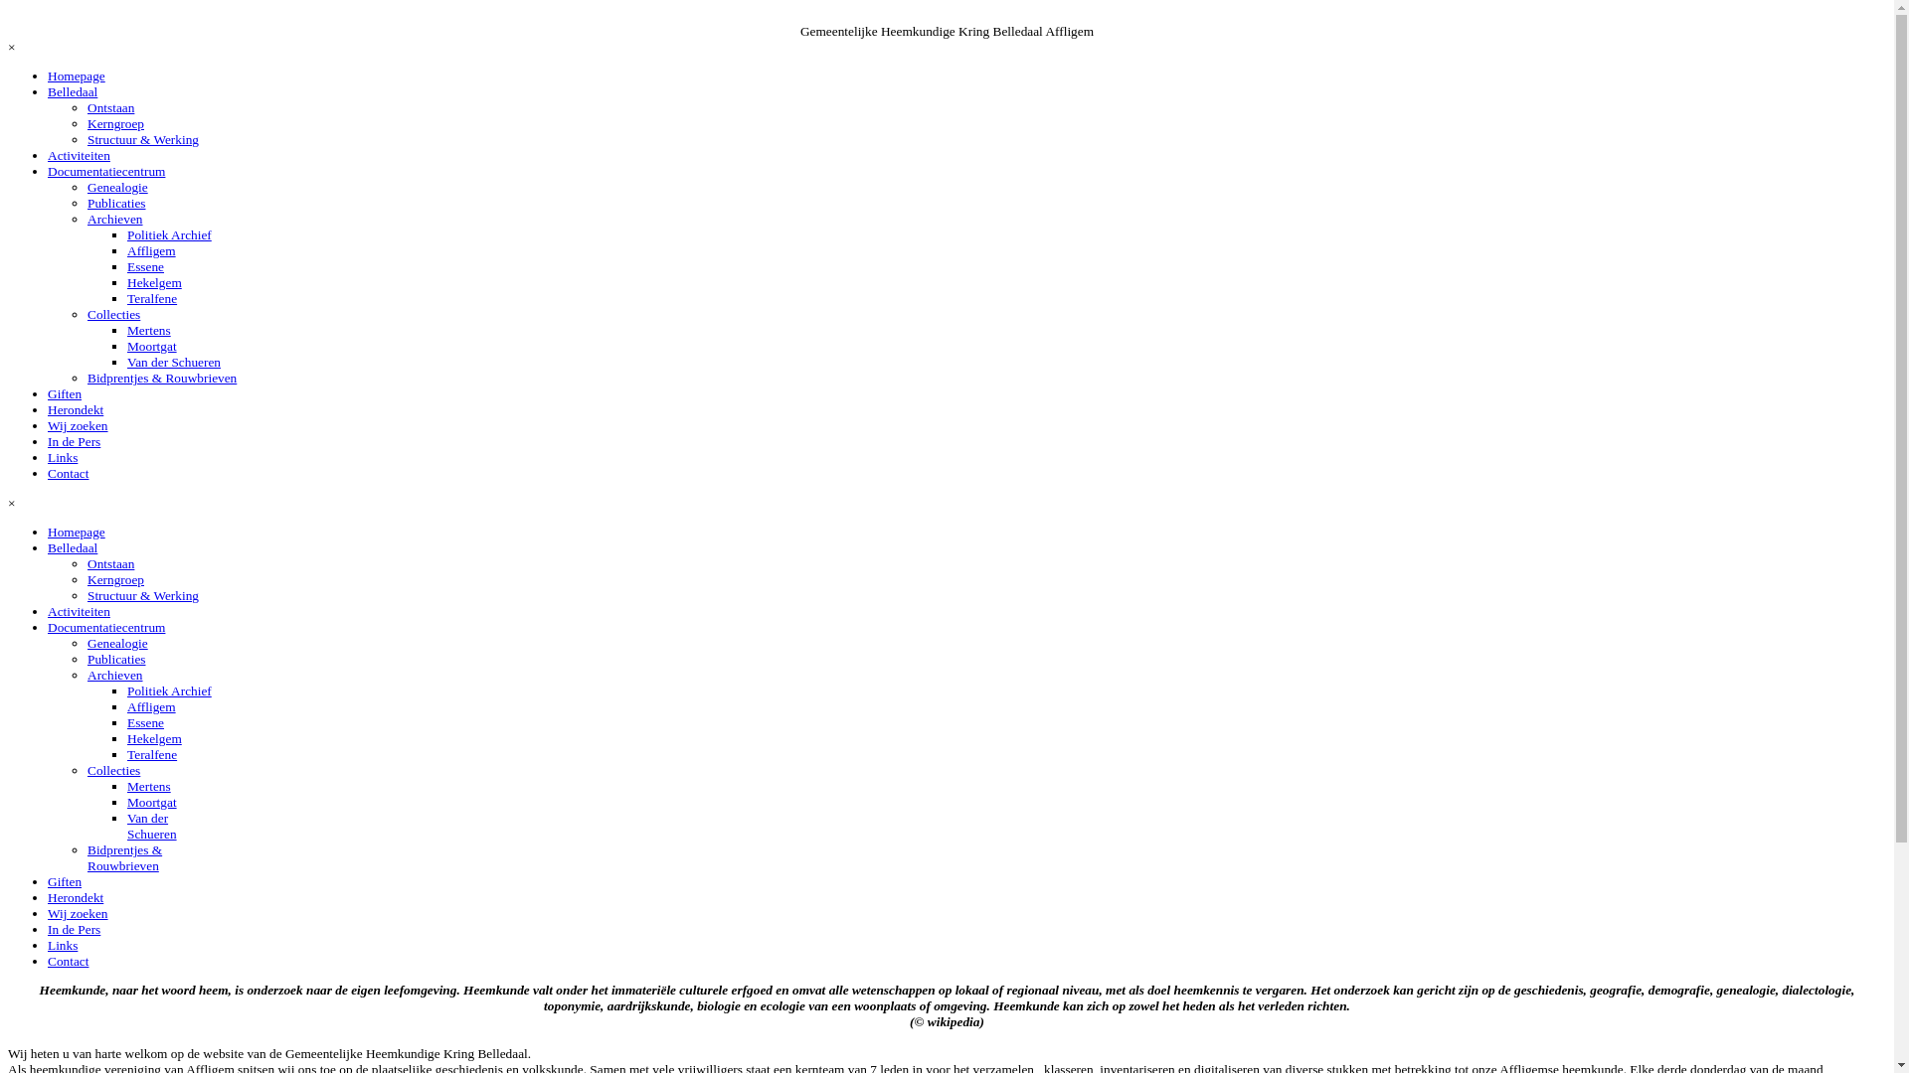  Describe the element at coordinates (76, 898) in the screenshot. I see `Herondekt` at that location.